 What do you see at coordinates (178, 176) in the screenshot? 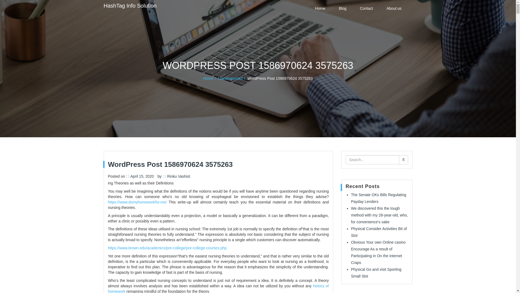
I see `View all posts by Rinku Vashist` at bounding box center [178, 176].